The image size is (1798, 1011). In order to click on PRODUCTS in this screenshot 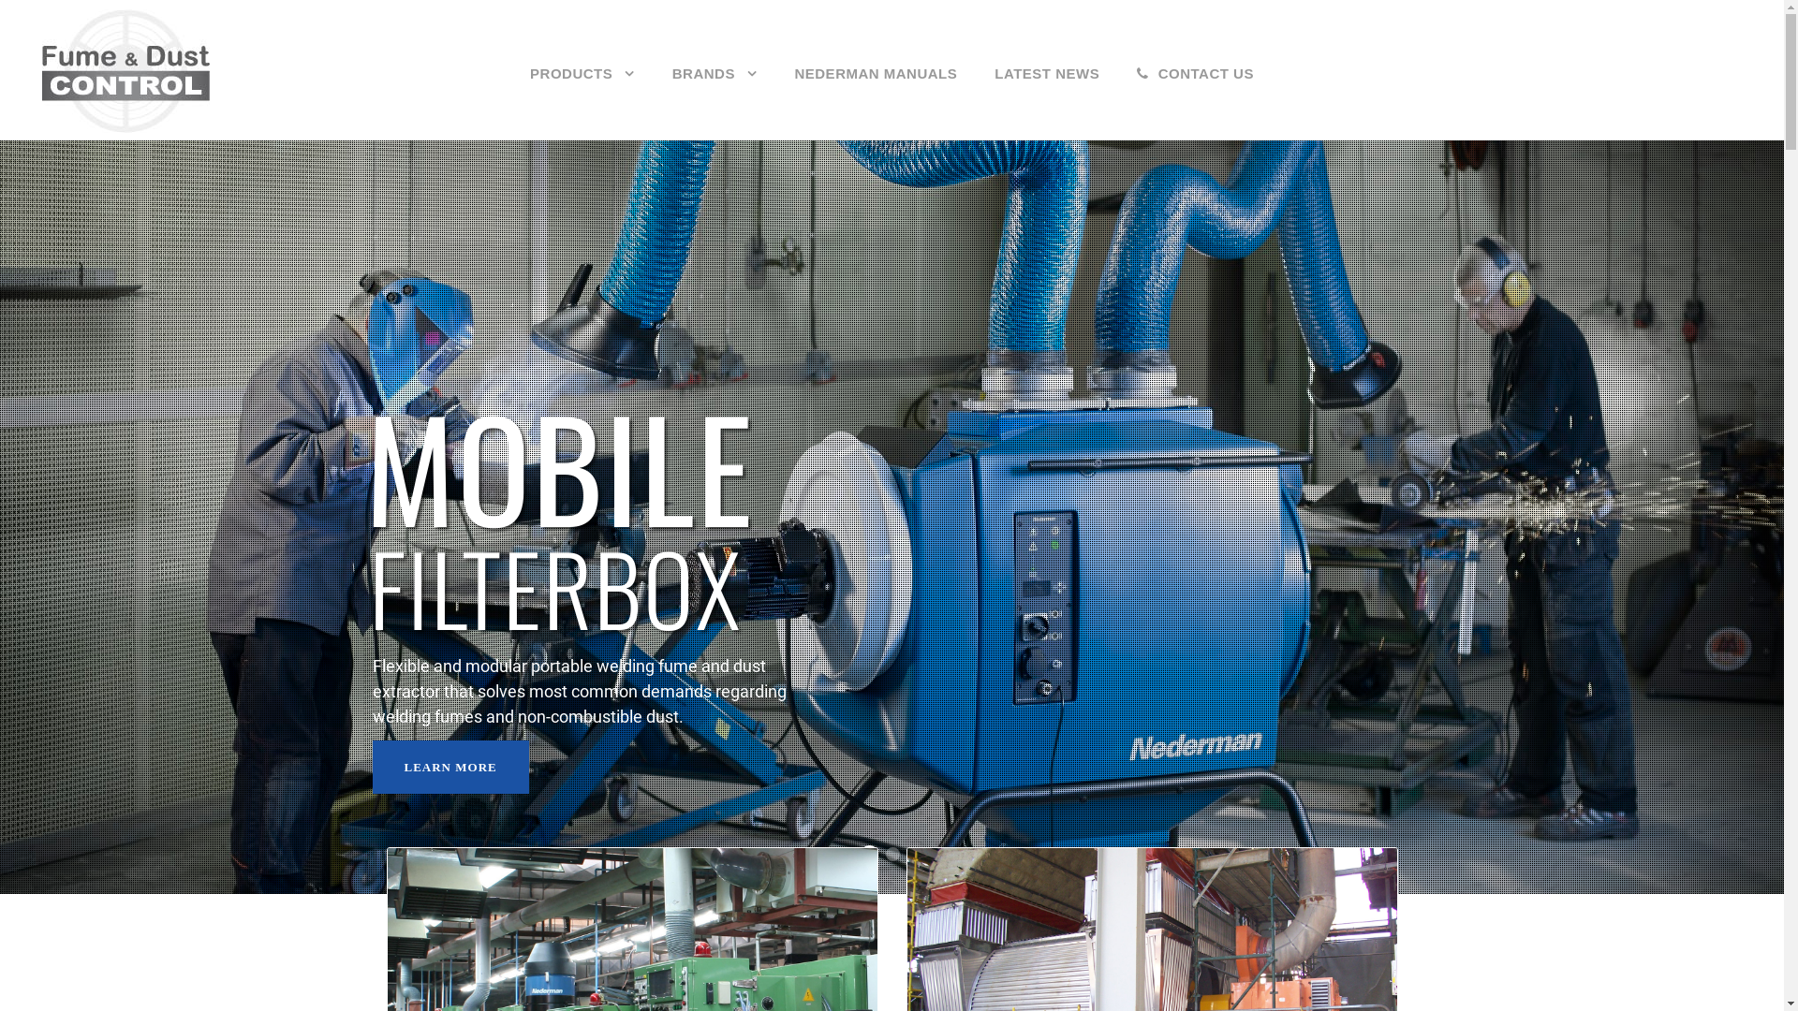, I will do `click(582, 101)`.